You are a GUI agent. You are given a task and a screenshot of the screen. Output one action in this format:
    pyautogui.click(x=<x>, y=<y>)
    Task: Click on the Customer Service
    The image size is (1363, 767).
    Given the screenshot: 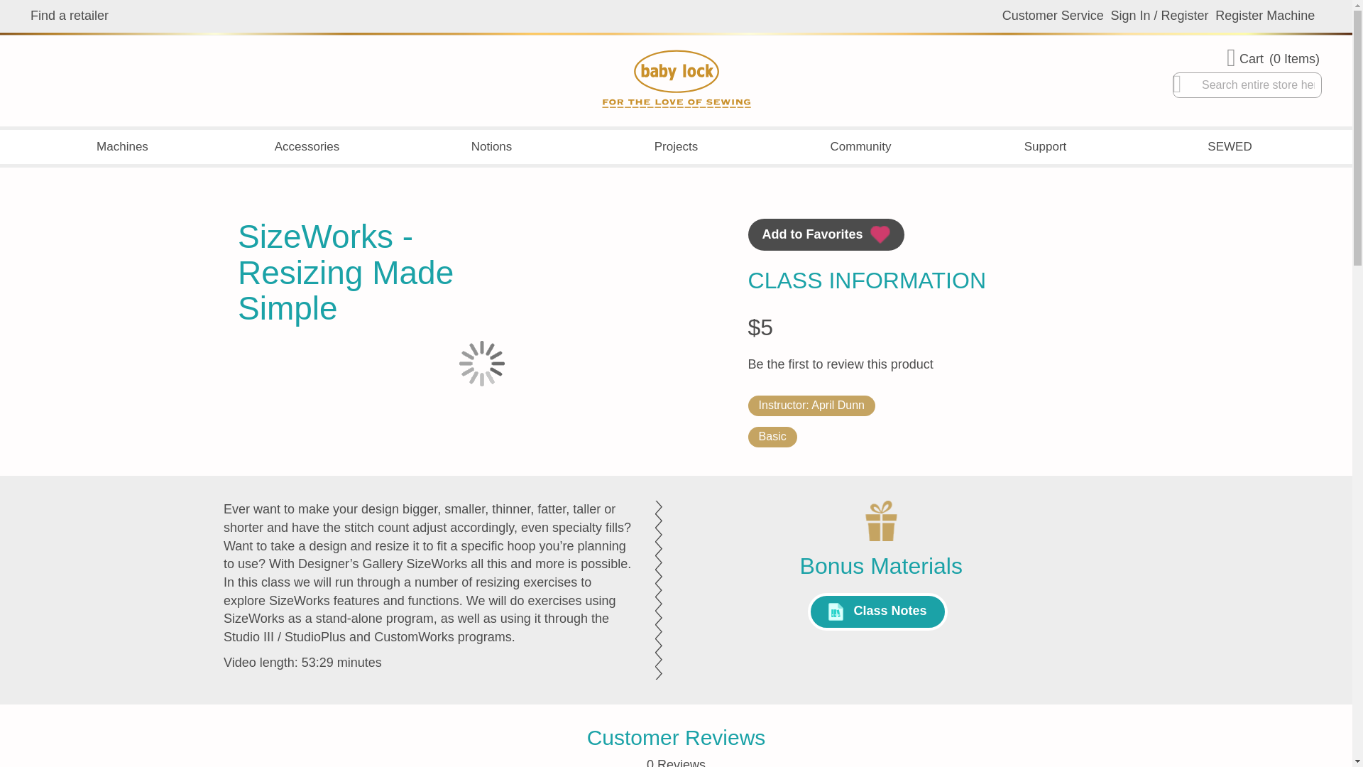 What is the action you would take?
    pyautogui.click(x=1053, y=16)
    